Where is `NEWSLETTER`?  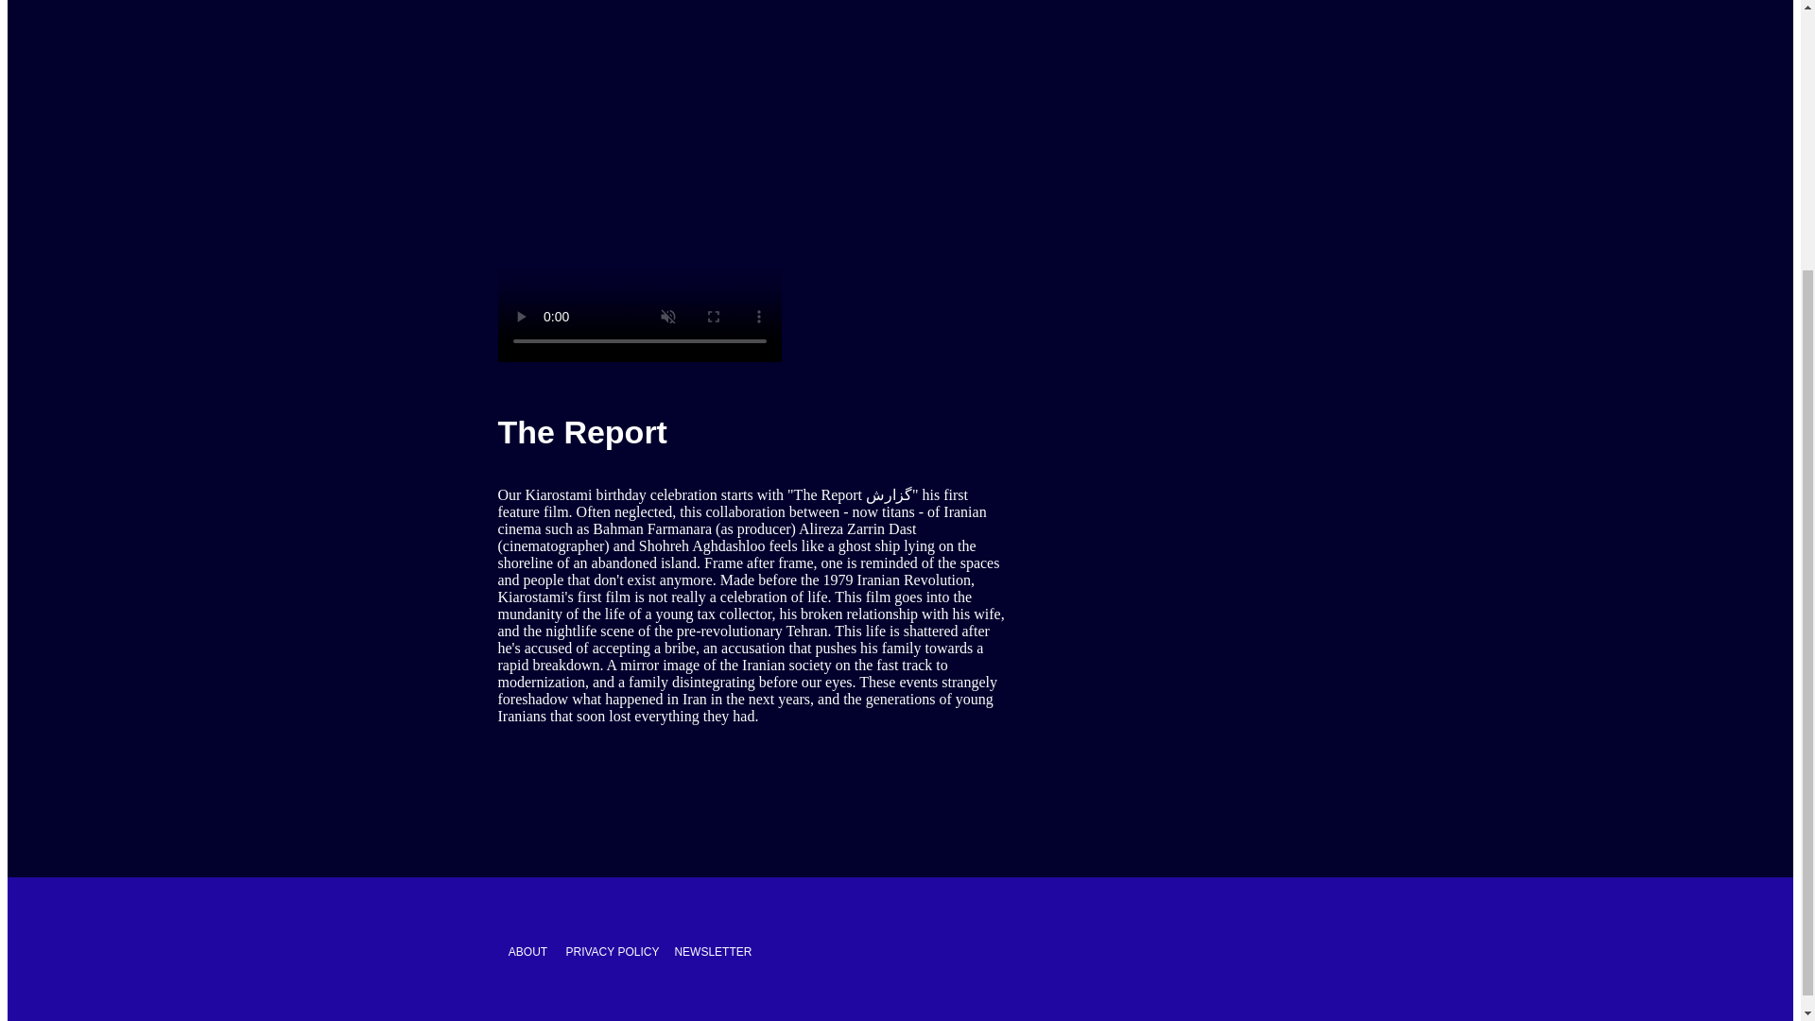
NEWSLETTER is located at coordinates (712, 953).